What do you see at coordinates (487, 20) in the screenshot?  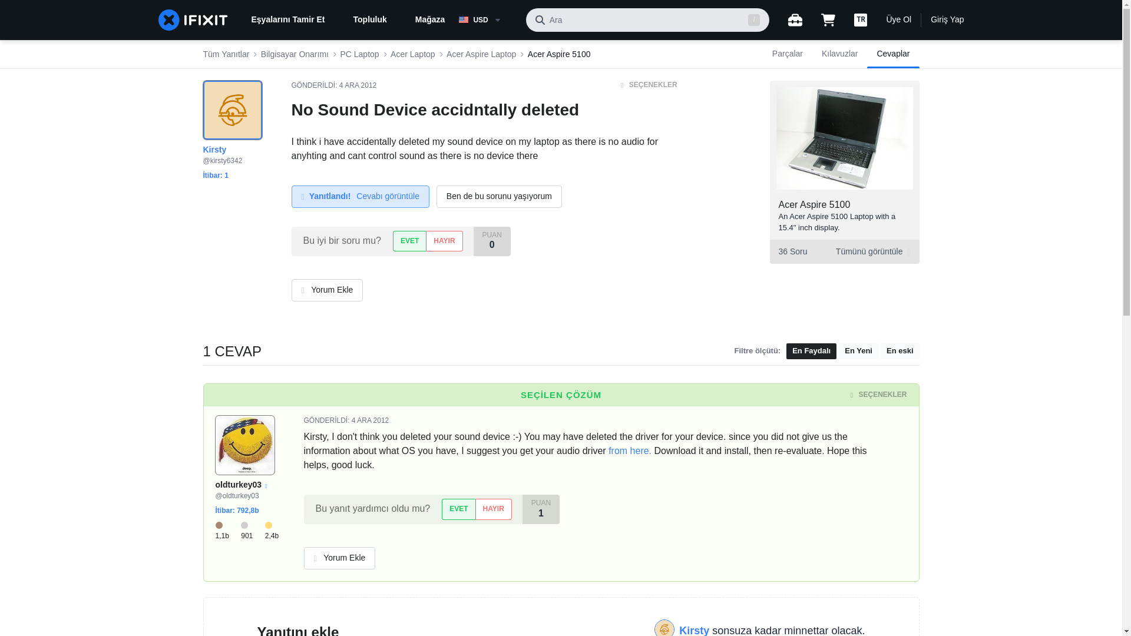 I see `USD` at bounding box center [487, 20].